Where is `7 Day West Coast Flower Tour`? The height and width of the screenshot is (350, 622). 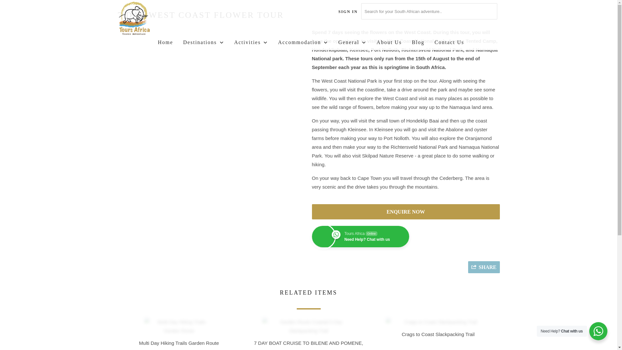
7 Day West Coast Flower Tour is located at coordinates (59, 32).